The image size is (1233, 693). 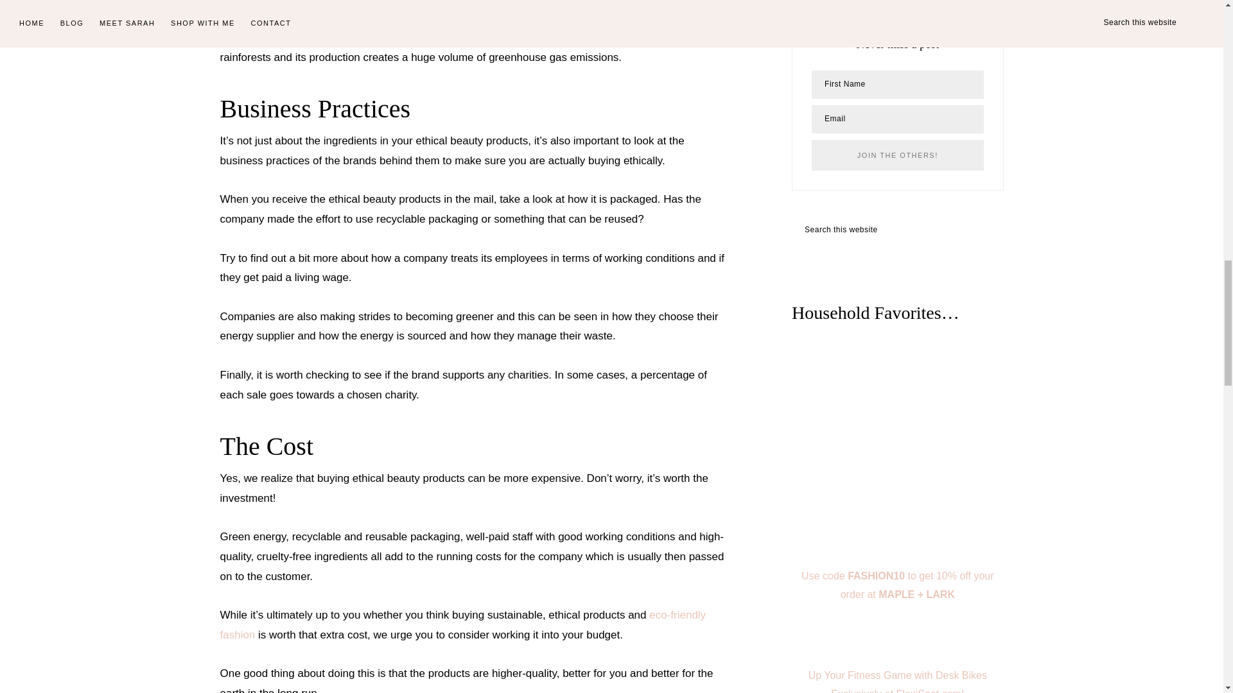 What do you see at coordinates (896, 155) in the screenshot?
I see `Join the Others!` at bounding box center [896, 155].